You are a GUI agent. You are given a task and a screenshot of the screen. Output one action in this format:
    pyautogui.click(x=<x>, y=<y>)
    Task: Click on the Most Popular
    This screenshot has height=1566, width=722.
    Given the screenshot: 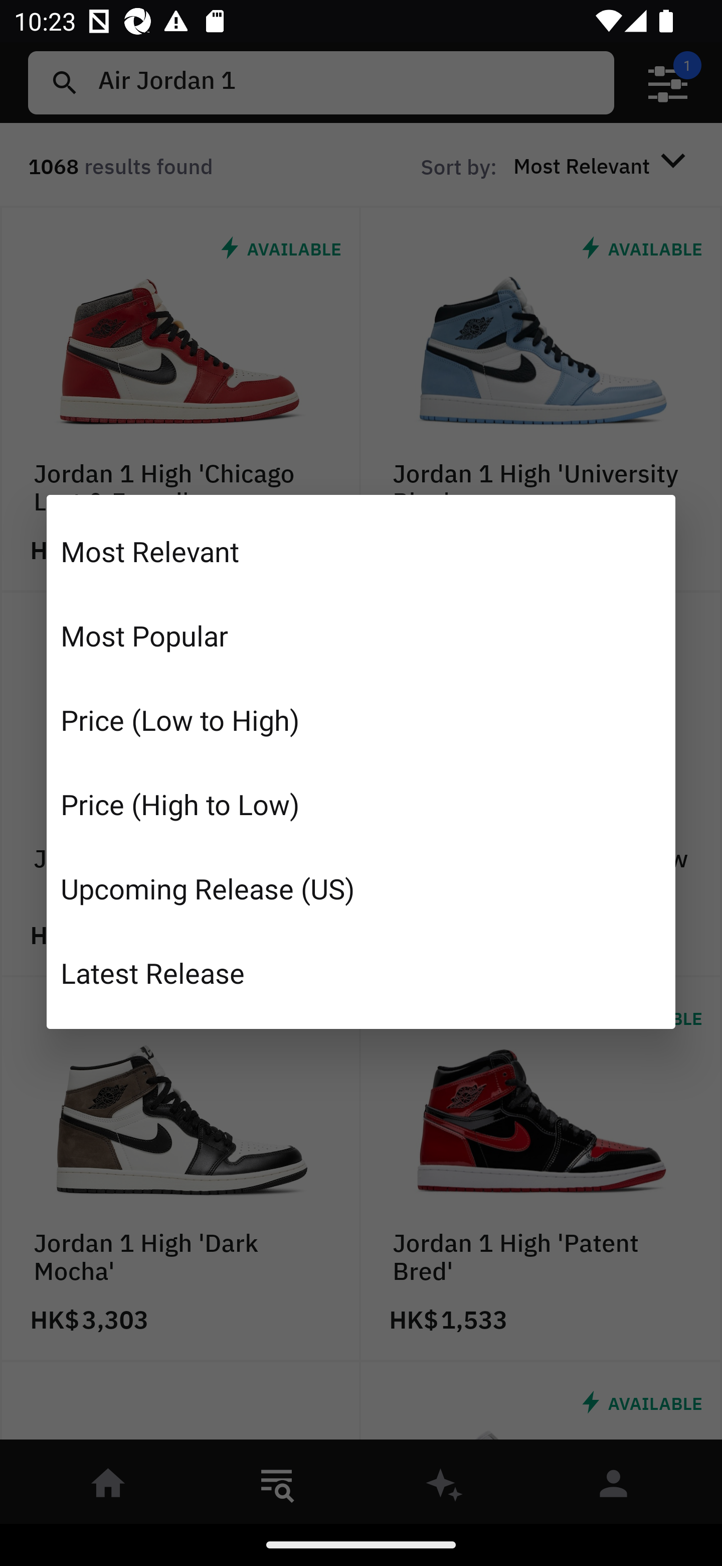 What is the action you would take?
    pyautogui.click(x=361, y=635)
    